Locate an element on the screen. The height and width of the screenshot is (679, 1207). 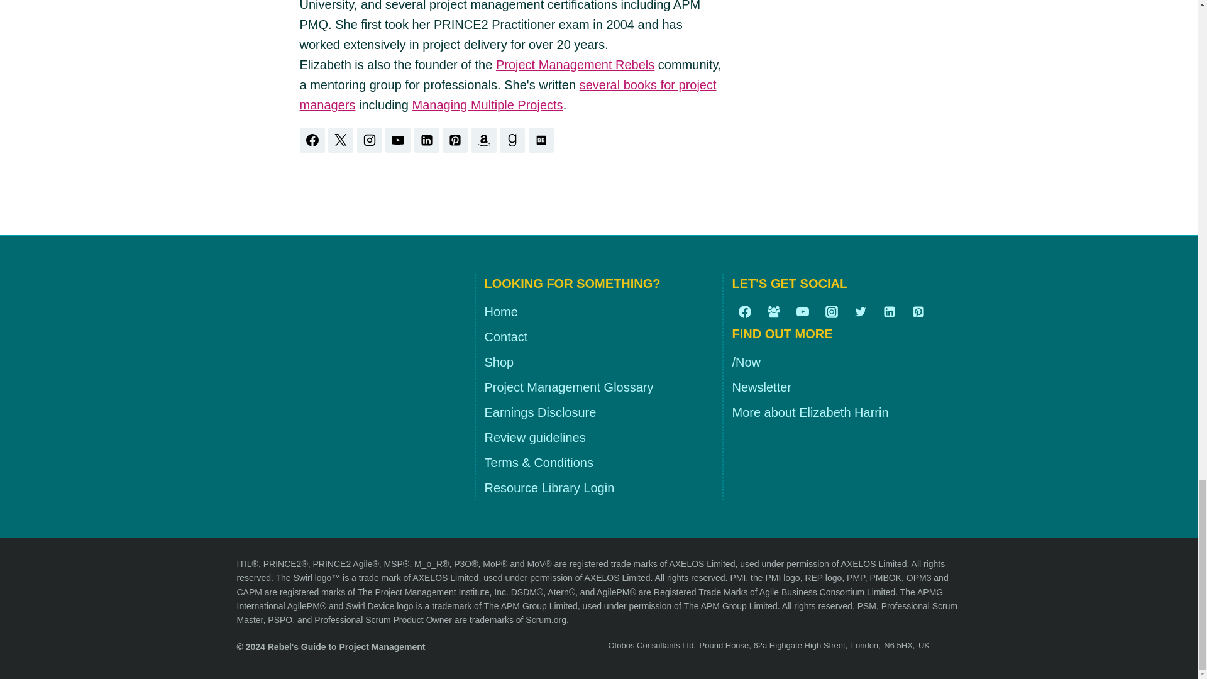
Follow Elizabeth Harrin on Instagram is located at coordinates (370, 140).